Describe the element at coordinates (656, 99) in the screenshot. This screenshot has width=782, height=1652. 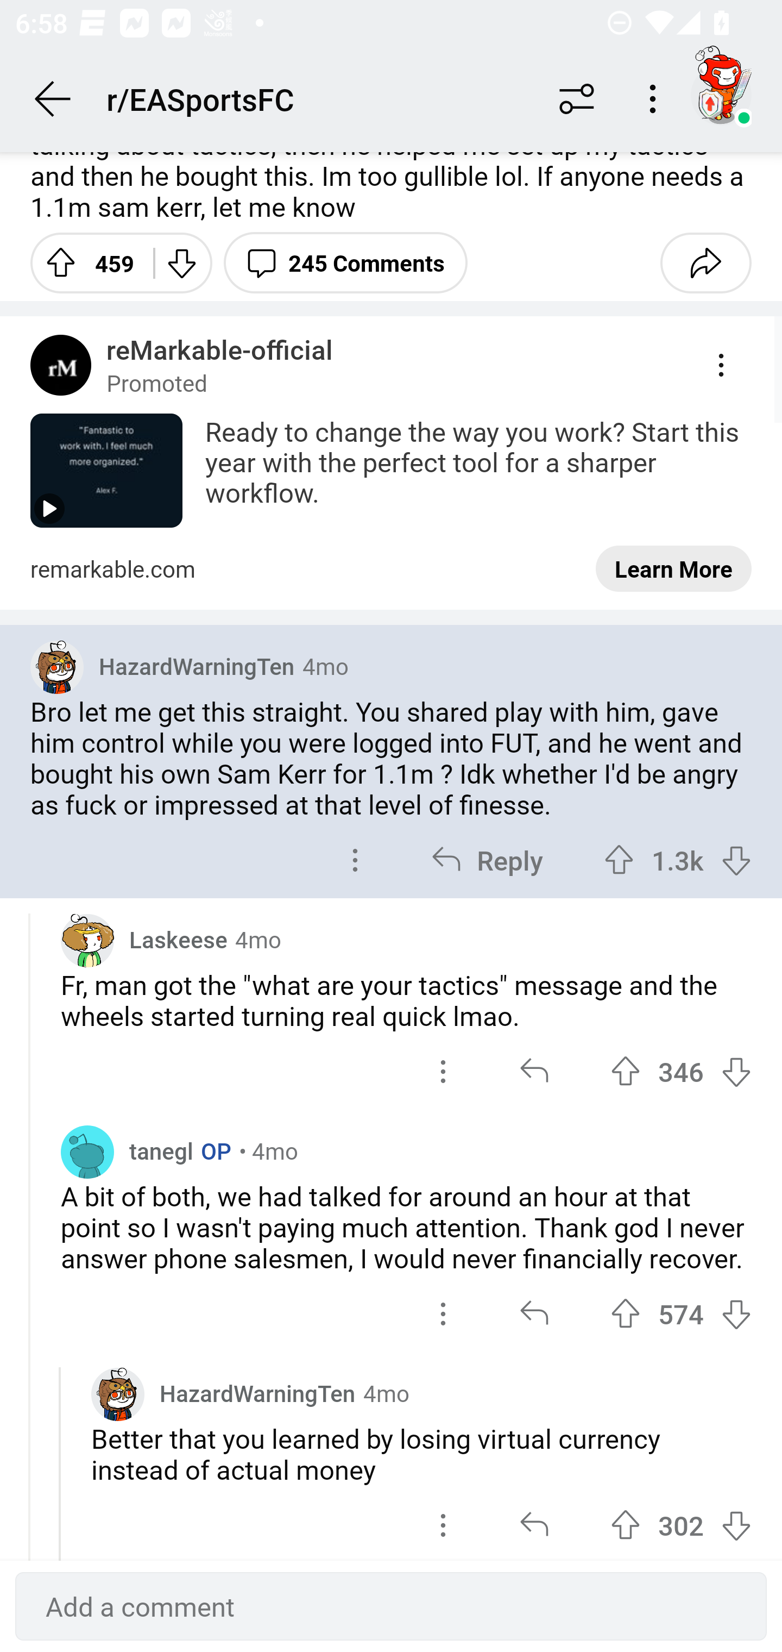
I see `More options` at that location.